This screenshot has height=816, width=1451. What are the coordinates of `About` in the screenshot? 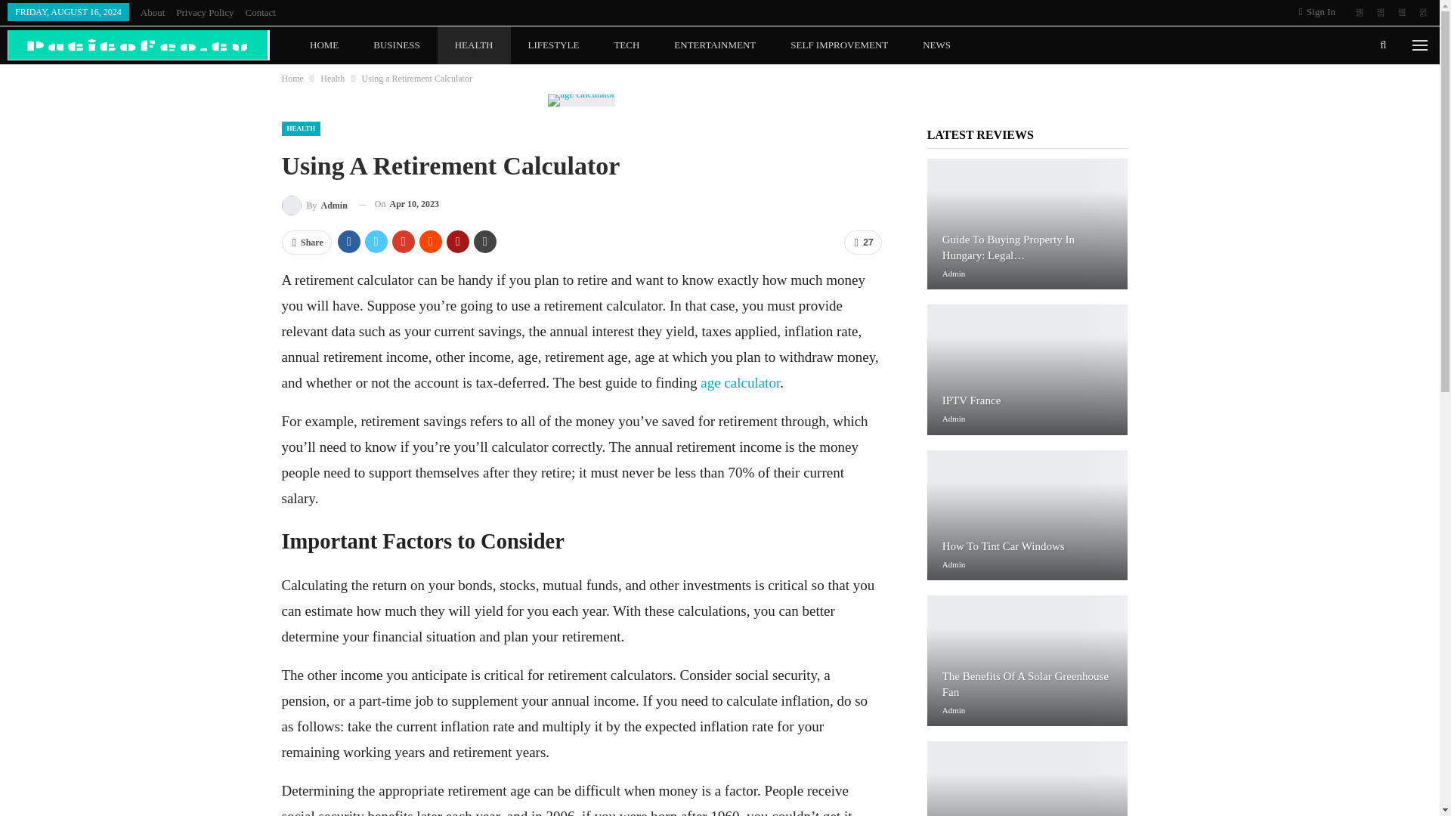 It's located at (153, 12).